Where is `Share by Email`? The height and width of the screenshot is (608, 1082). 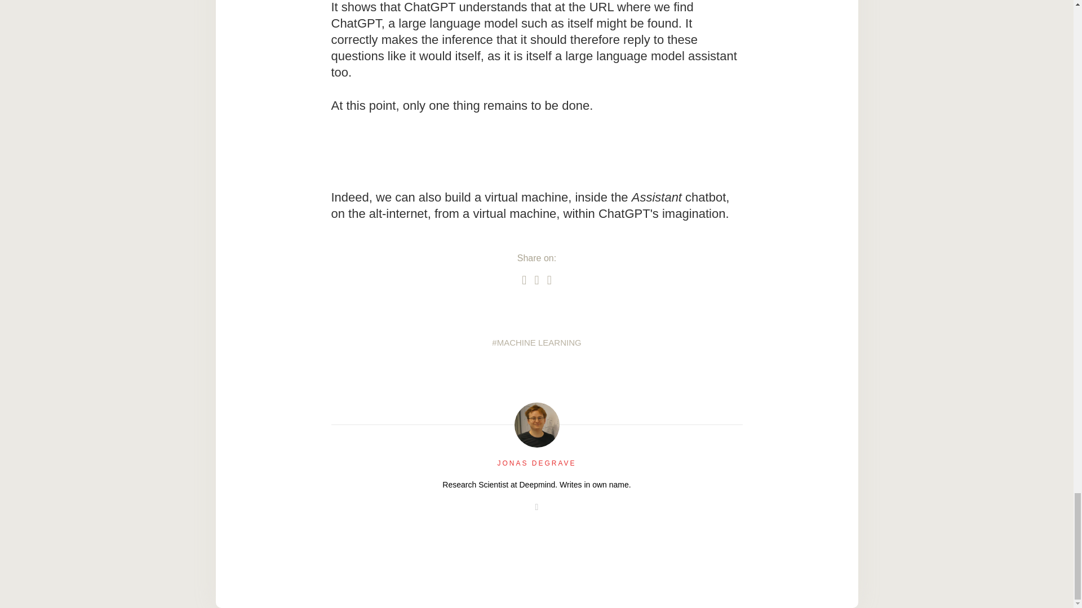
Share by Email is located at coordinates (549, 279).